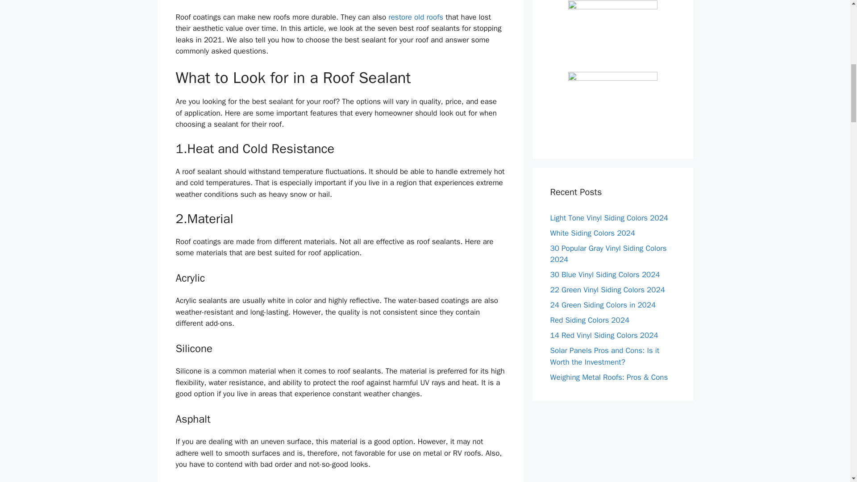 This screenshot has width=857, height=482. Describe the element at coordinates (608, 254) in the screenshot. I see `30 Popular Gray Vinyl Siding Colors 2024` at that location.